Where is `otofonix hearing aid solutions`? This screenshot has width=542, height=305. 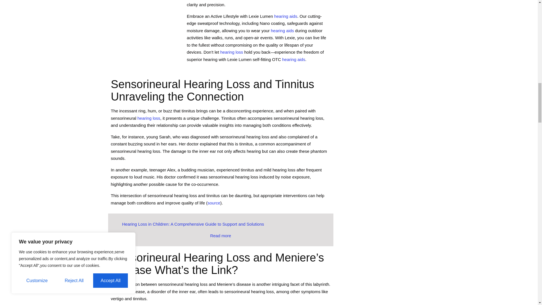
otofonix hearing aid solutions is located at coordinates (293, 59).